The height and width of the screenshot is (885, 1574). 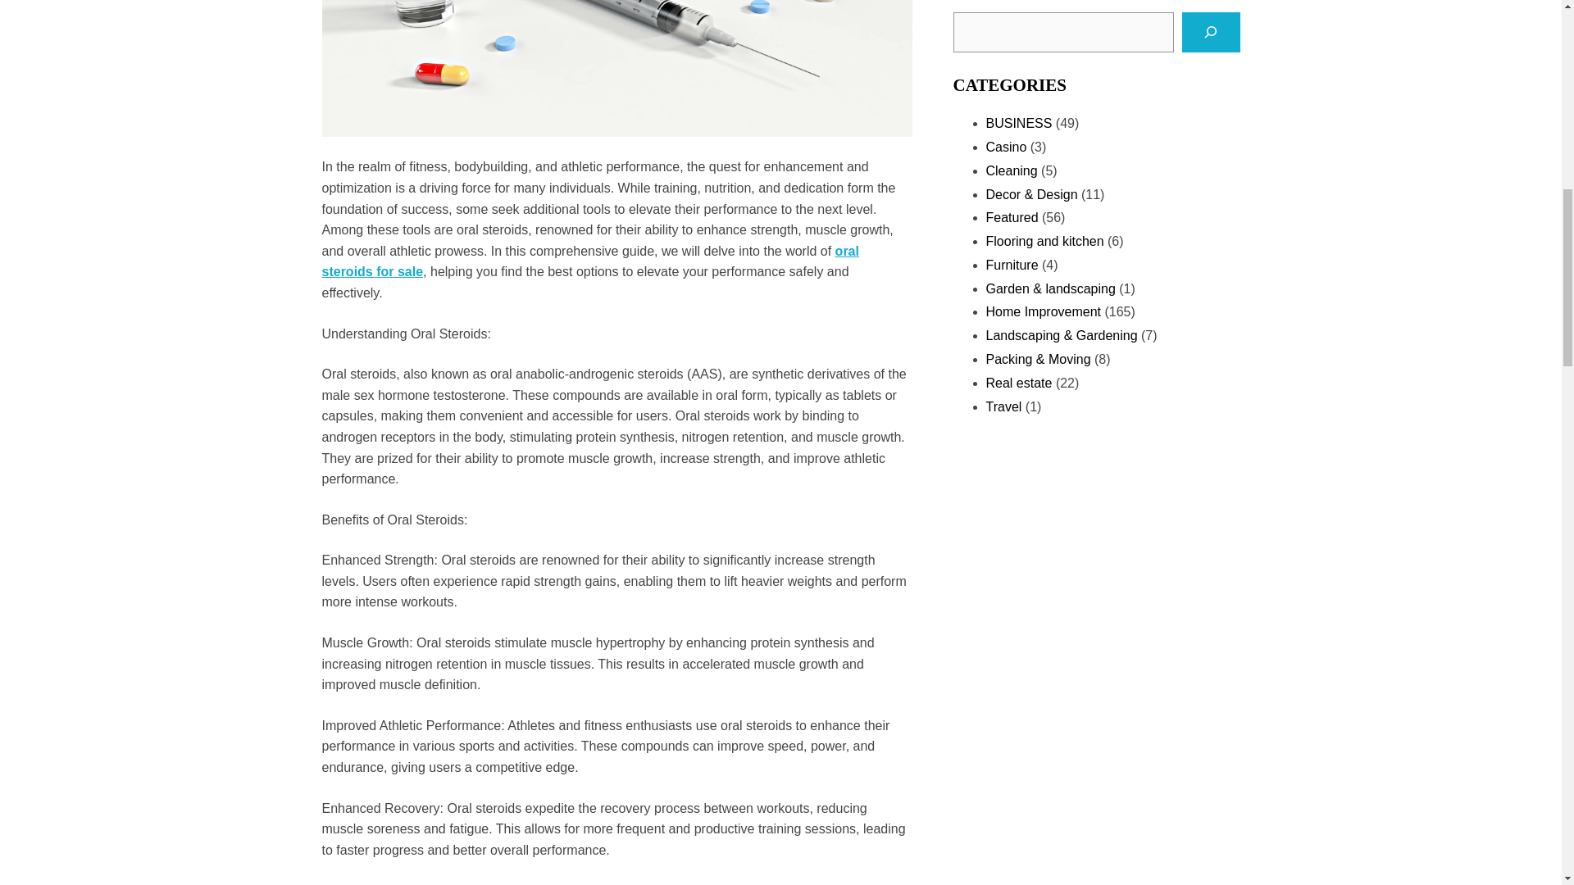 What do you see at coordinates (1011, 218) in the screenshot?
I see `Featured` at bounding box center [1011, 218].